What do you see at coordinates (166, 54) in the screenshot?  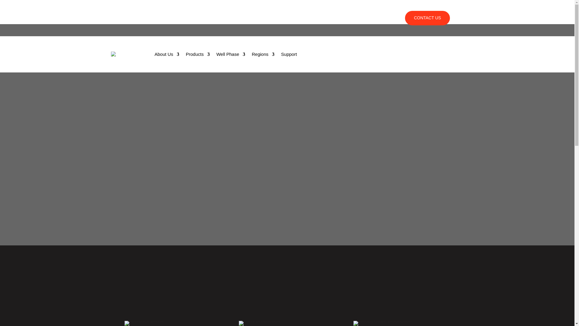 I see `About Us` at bounding box center [166, 54].